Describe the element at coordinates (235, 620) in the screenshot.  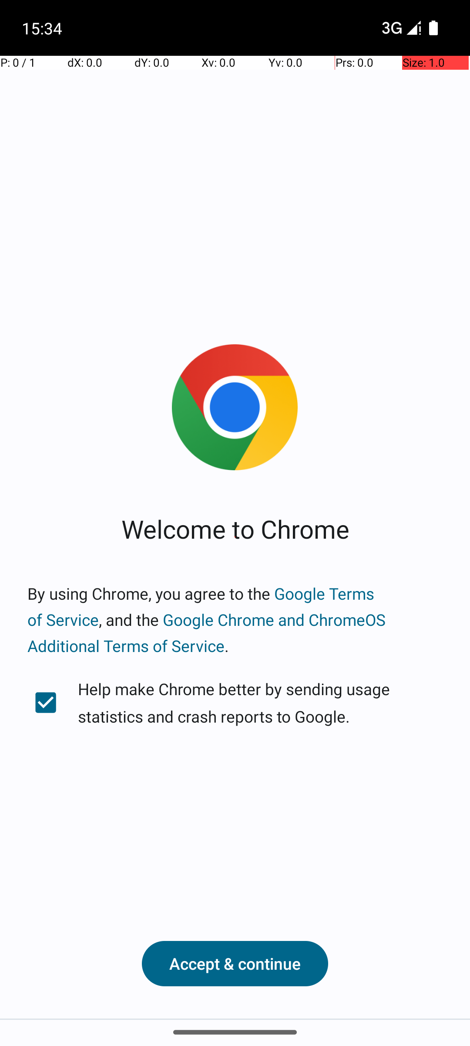
I see `By using Chrome, you agree to the Google Terms of Service, and the Google Chrome and ChromeOS Additional Terms of Service.` at that location.